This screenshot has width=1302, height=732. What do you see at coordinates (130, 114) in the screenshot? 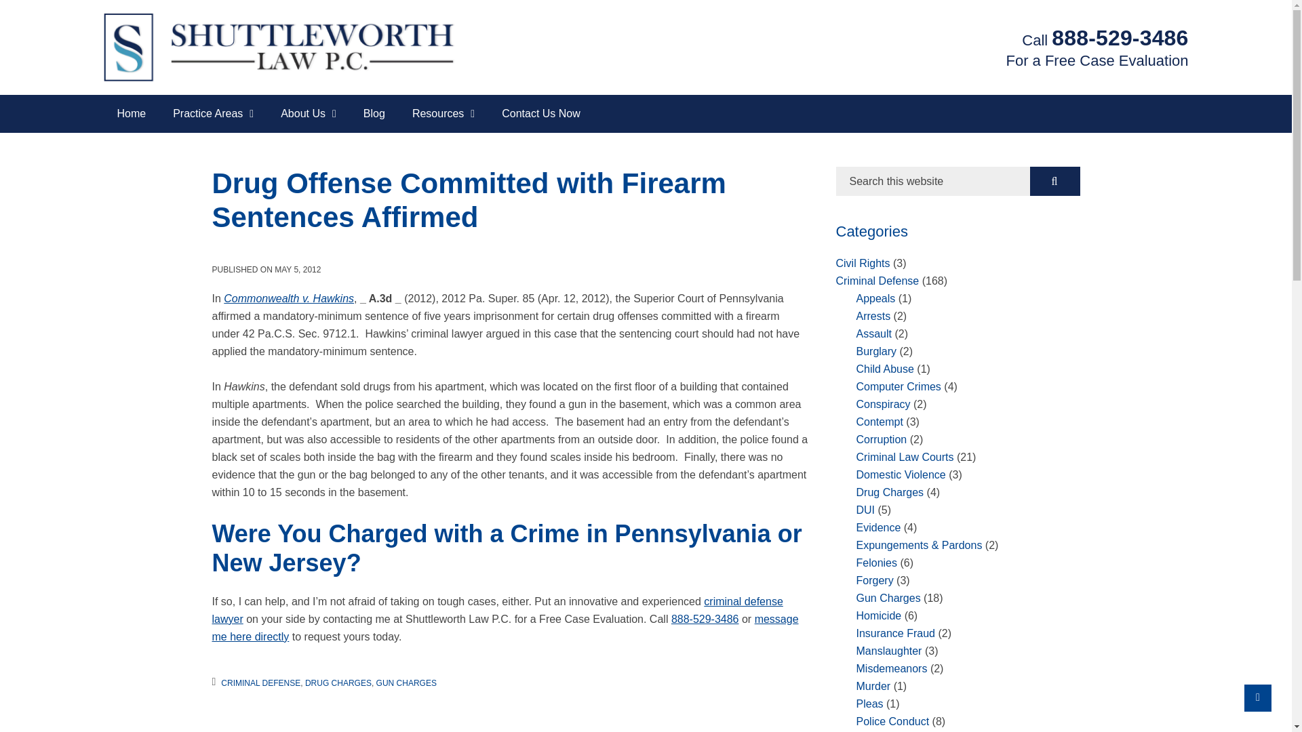
I see `Home` at bounding box center [130, 114].